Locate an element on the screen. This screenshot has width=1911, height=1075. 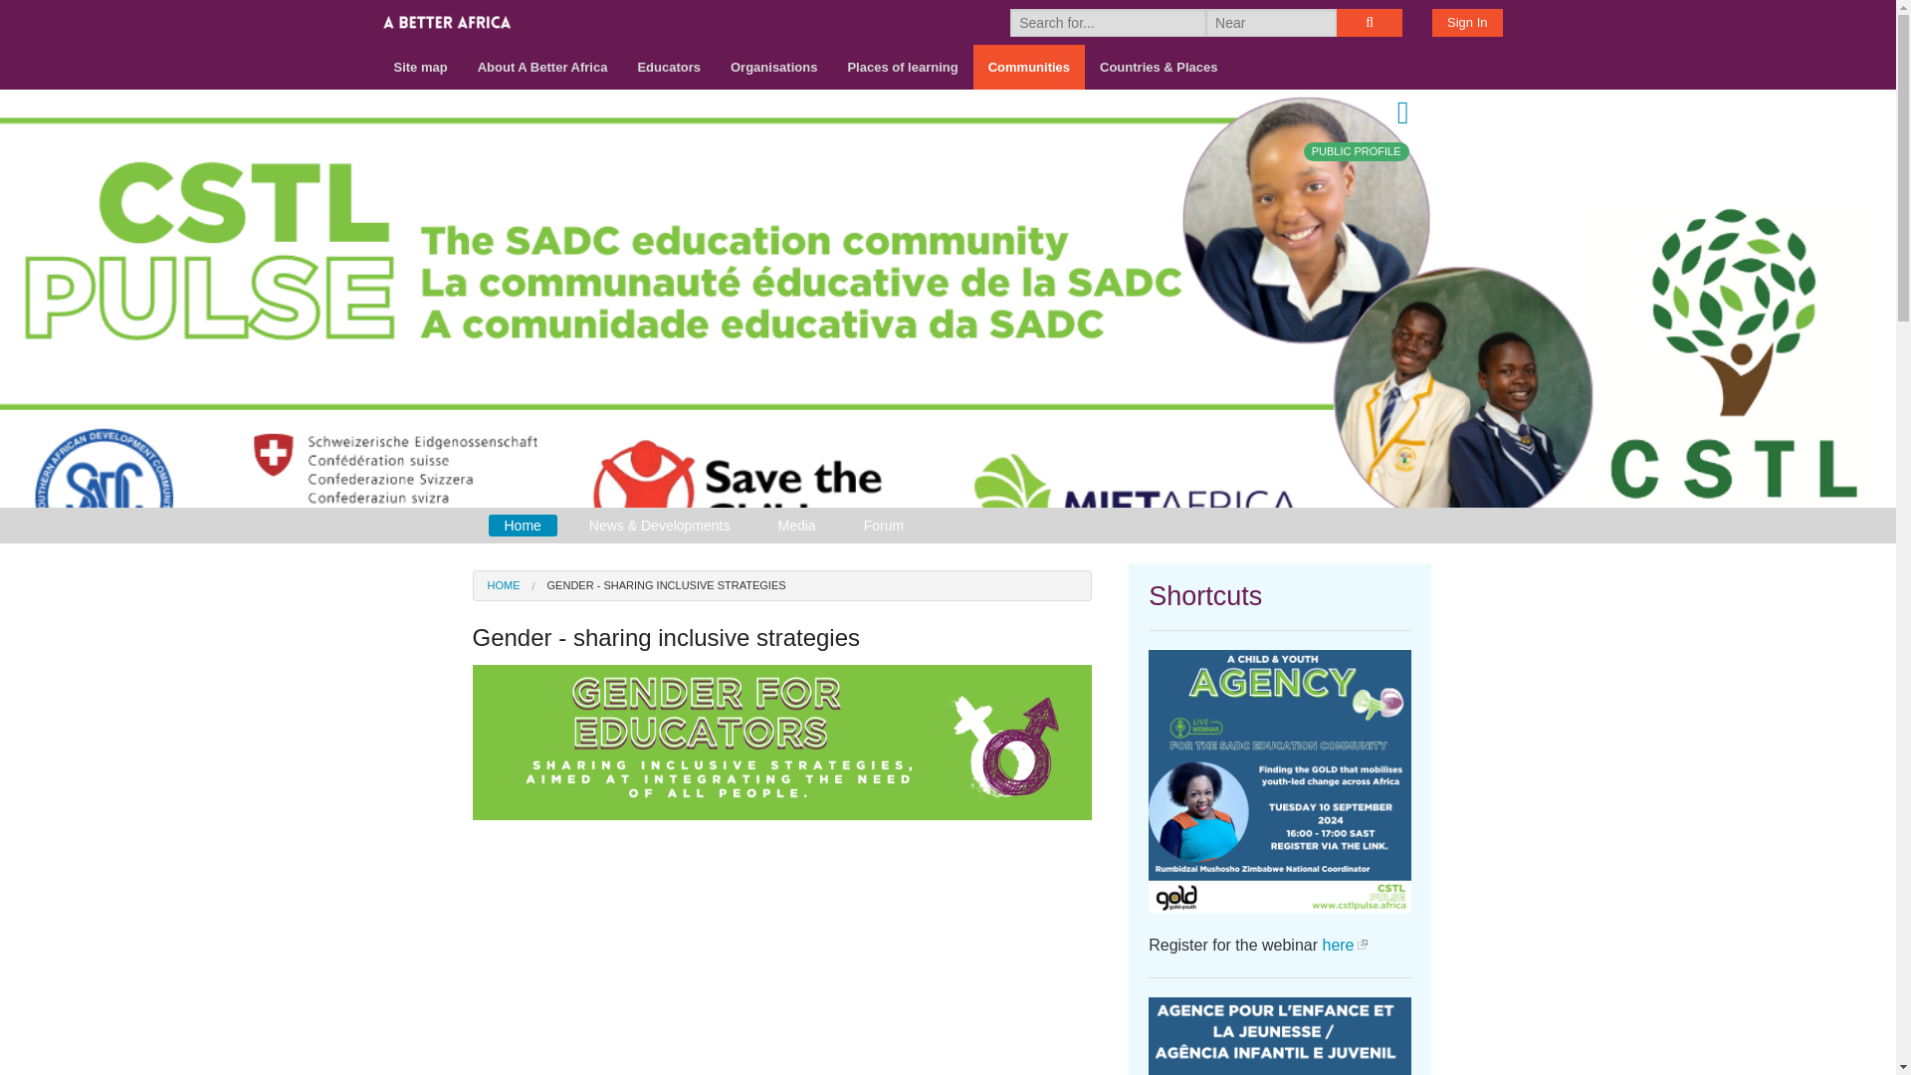
Home is located at coordinates (522, 526).